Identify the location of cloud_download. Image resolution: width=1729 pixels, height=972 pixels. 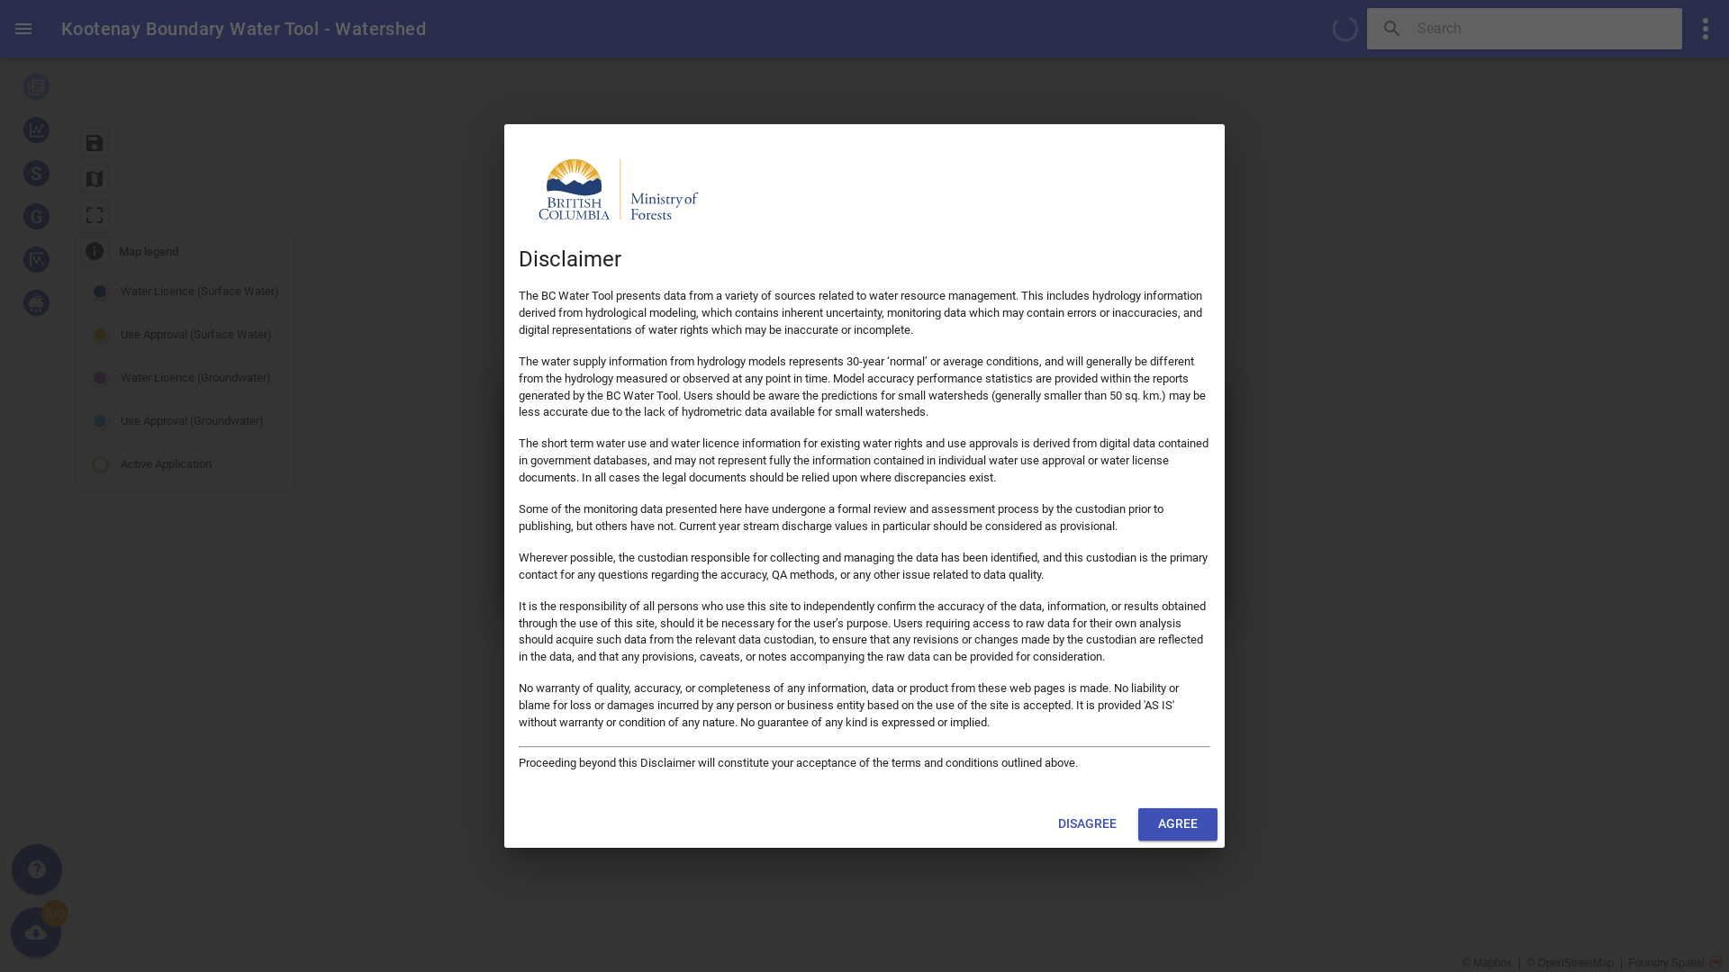
(36, 932).